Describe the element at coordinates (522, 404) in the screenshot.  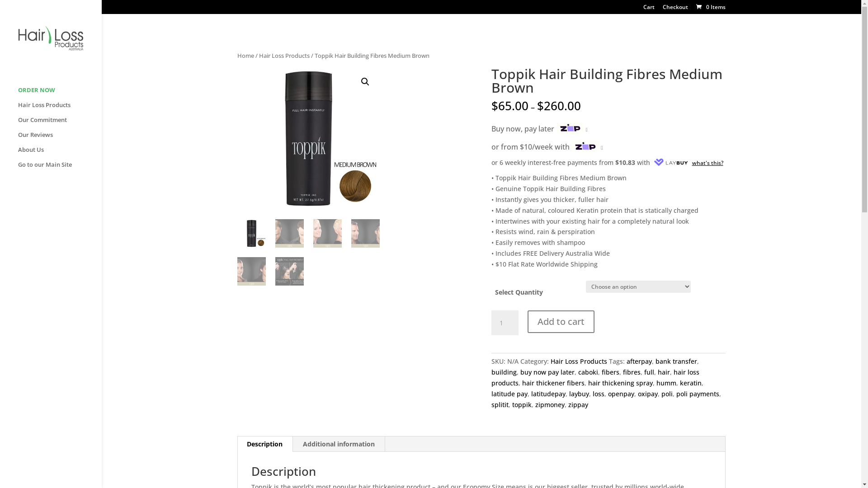
I see `toppik` at that location.